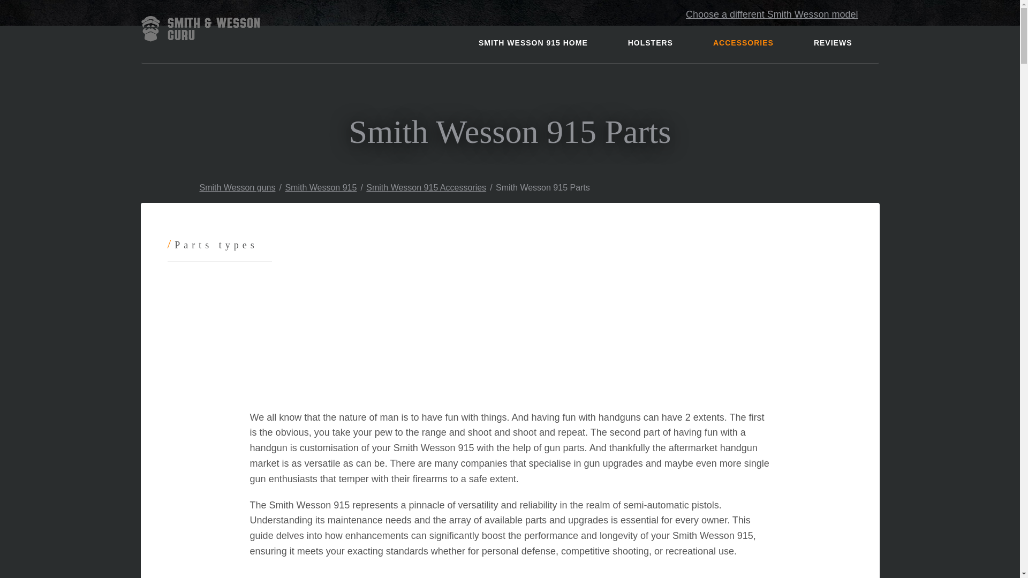  Describe the element at coordinates (426, 187) in the screenshot. I see `Smith Wesson 915 Accessories` at that location.